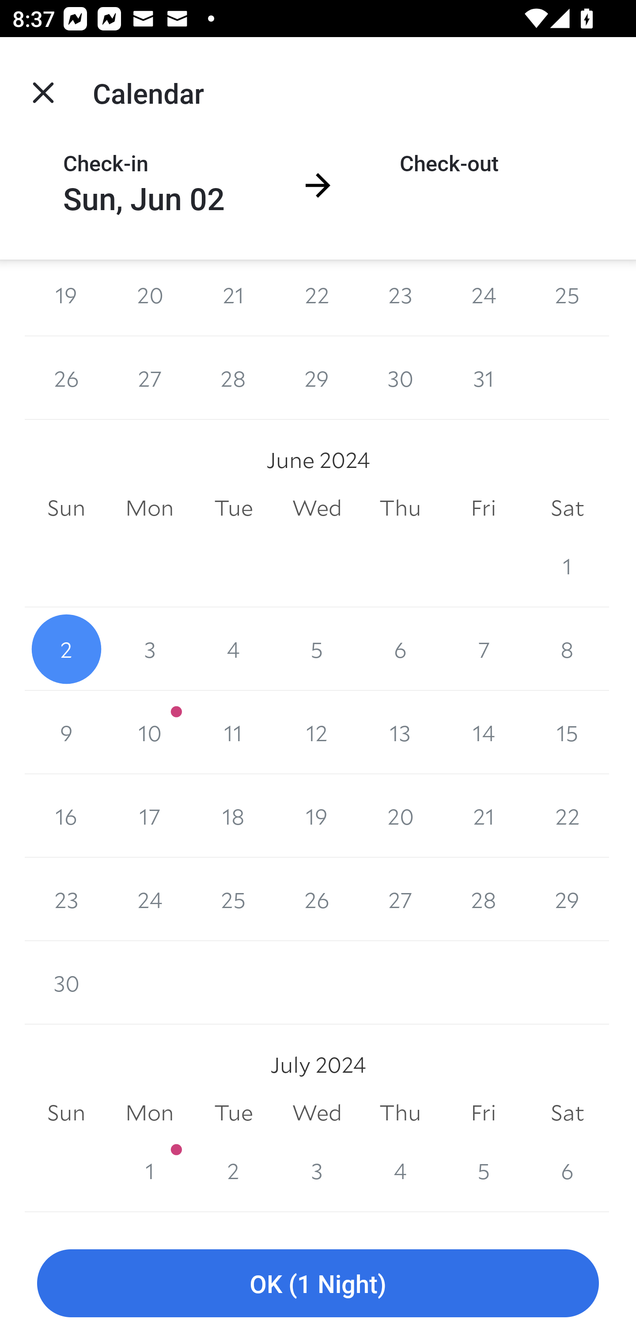 The width and height of the screenshot is (636, 1342). Describe the element at coordinates (233, 298) in the screenshot. I see `21 21 May 2024` at that location.